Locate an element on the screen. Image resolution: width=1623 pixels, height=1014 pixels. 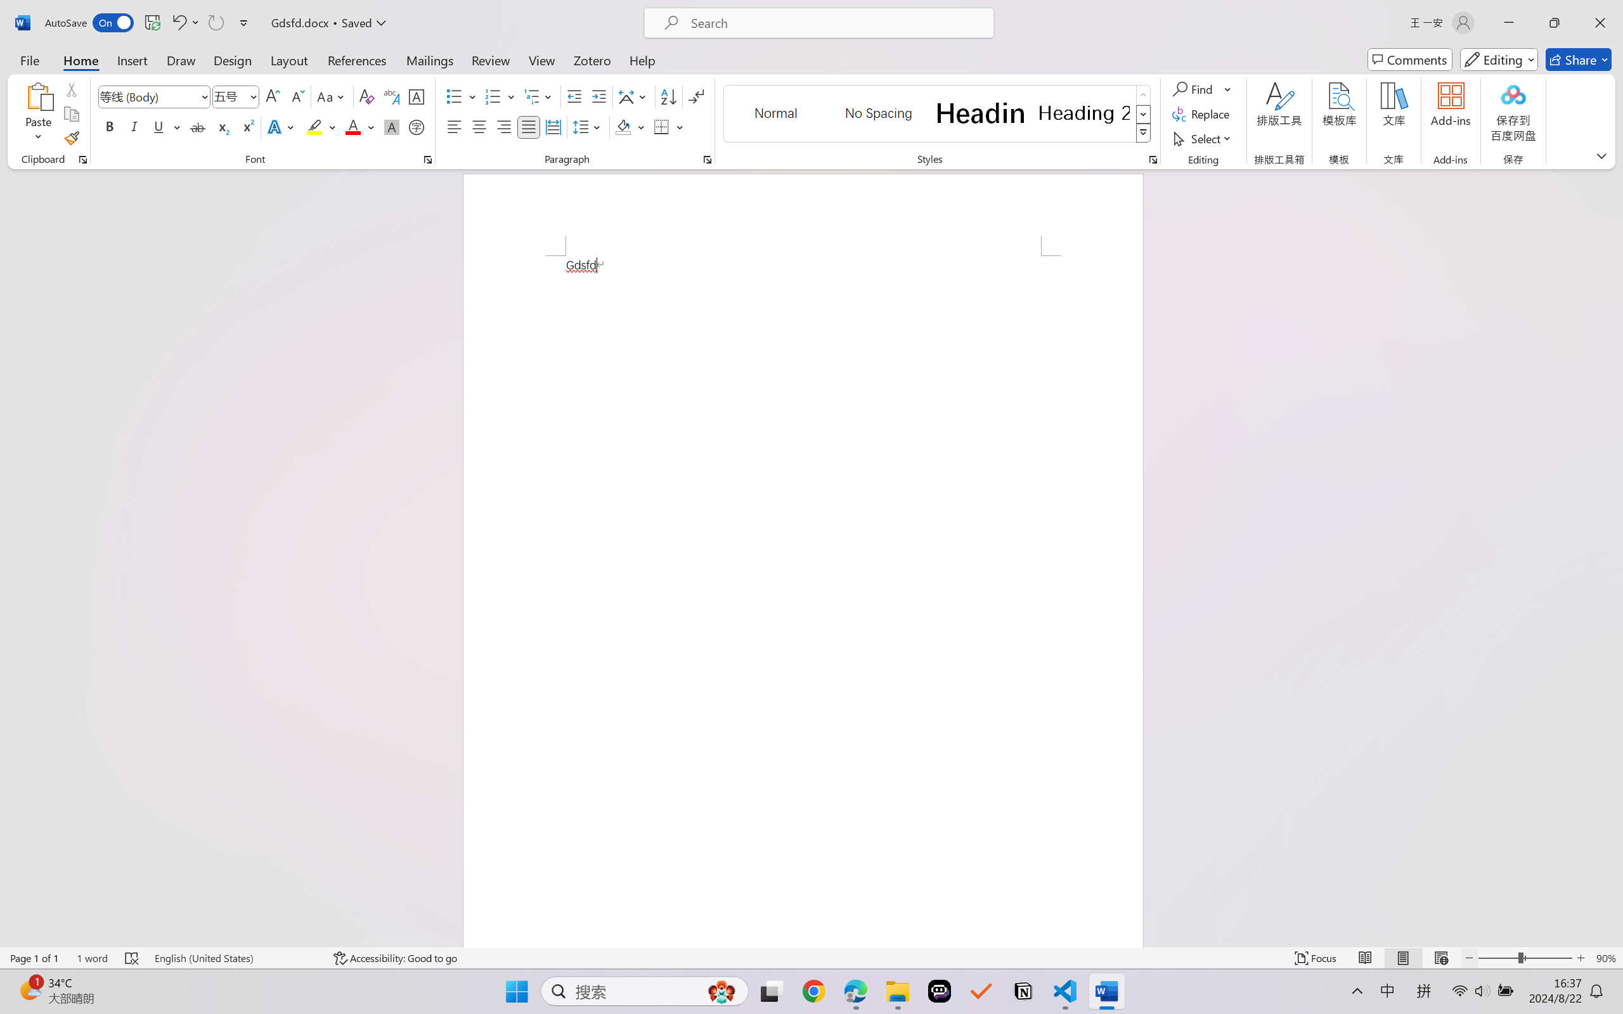
Enclose Characters... is located at coordinates (417, 127).